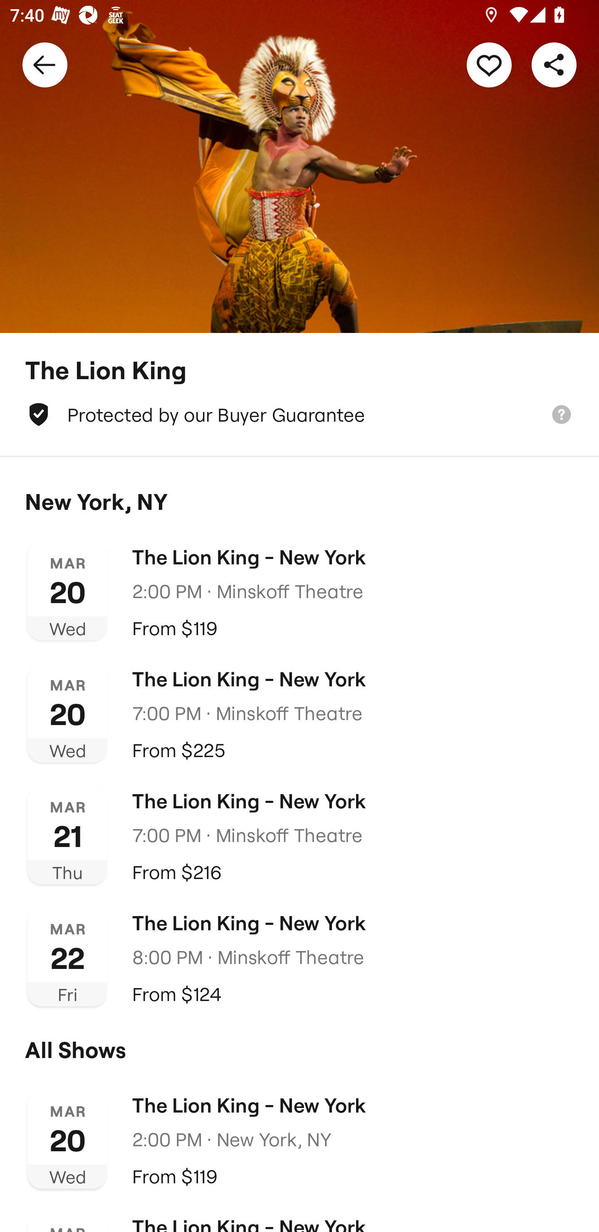 The width and height of the screenshot is (599, 1232). Describe the element at coordinates (489, 64) in the screenshot. I see `Track this performer` at that location.